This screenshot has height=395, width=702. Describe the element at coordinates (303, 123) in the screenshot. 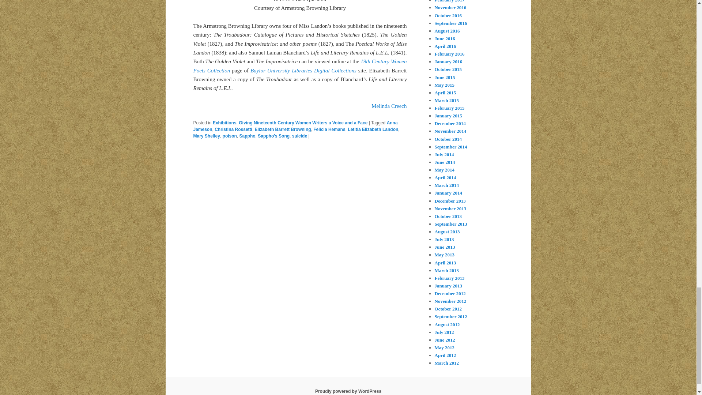

I see `Giving Nineteenth Century Women Writers a Voice and a Face` at that location.